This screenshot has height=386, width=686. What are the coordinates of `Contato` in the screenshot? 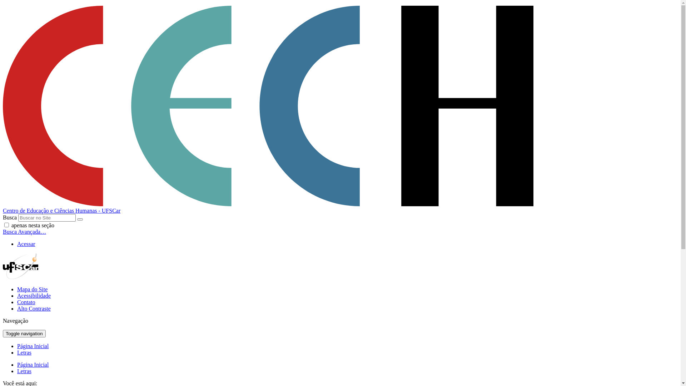 It's located at (26, 302).